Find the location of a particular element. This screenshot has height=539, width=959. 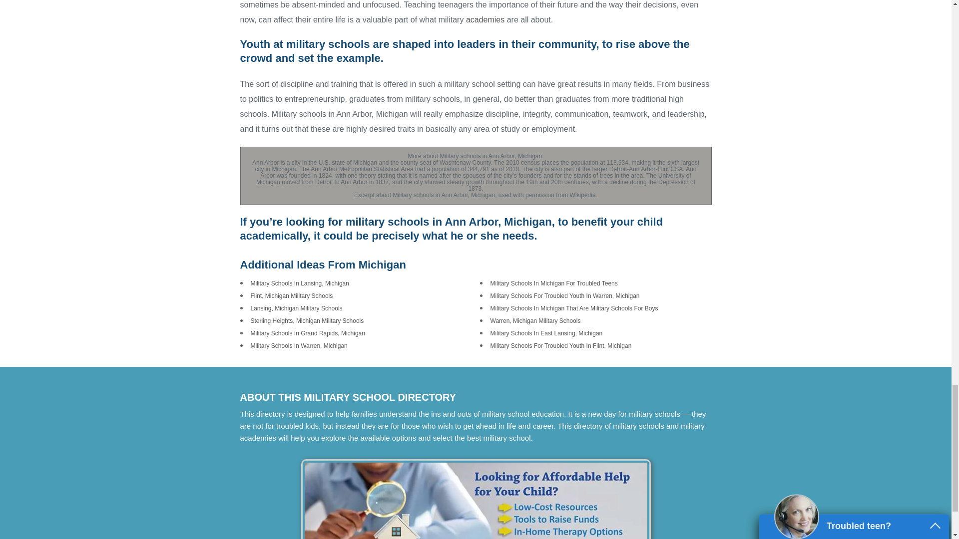

Military Schools For Troubled Youth In Warren, Michigan is located at coordinates (564, 296).